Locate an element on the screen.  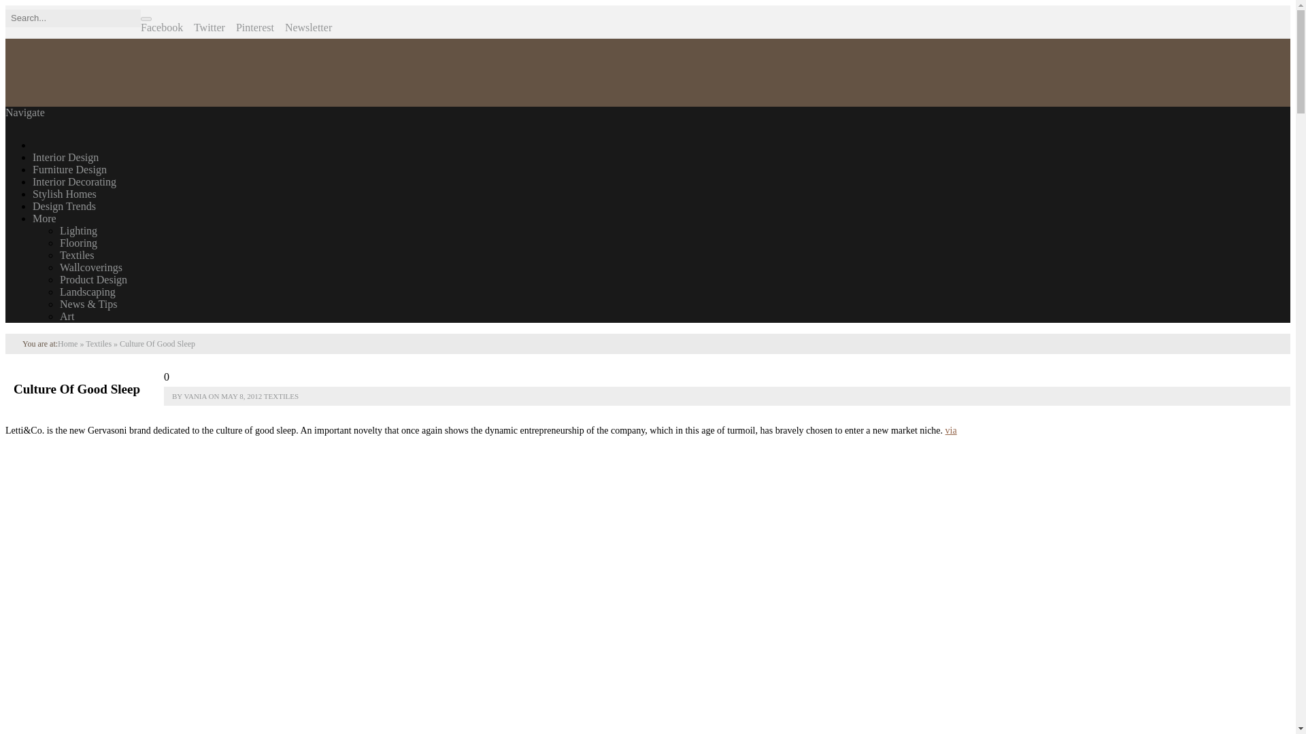
Interior Decorating is located at coordinates (74, 182).